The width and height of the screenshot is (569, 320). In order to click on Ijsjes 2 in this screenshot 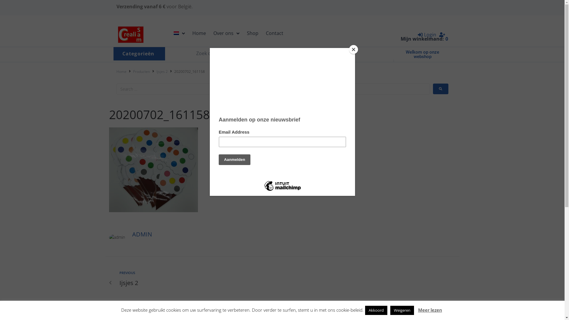, I will do `click(162, 72)`.